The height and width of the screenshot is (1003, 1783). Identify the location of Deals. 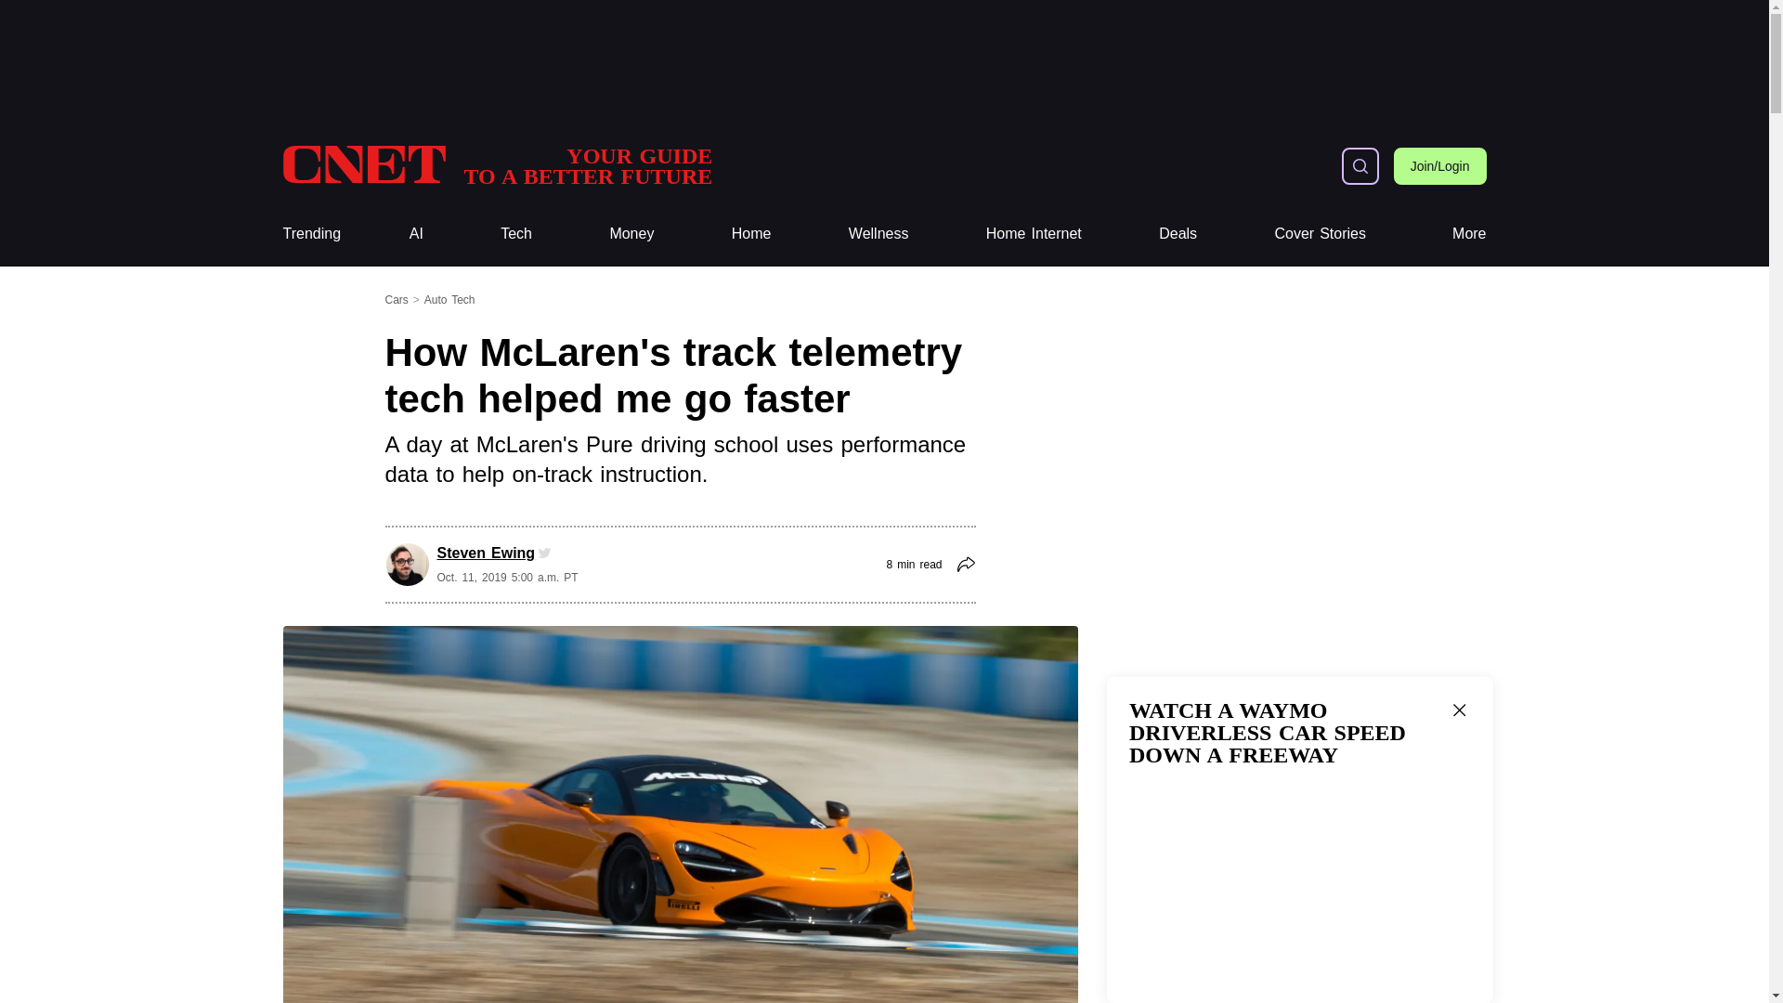
(1178, 234).